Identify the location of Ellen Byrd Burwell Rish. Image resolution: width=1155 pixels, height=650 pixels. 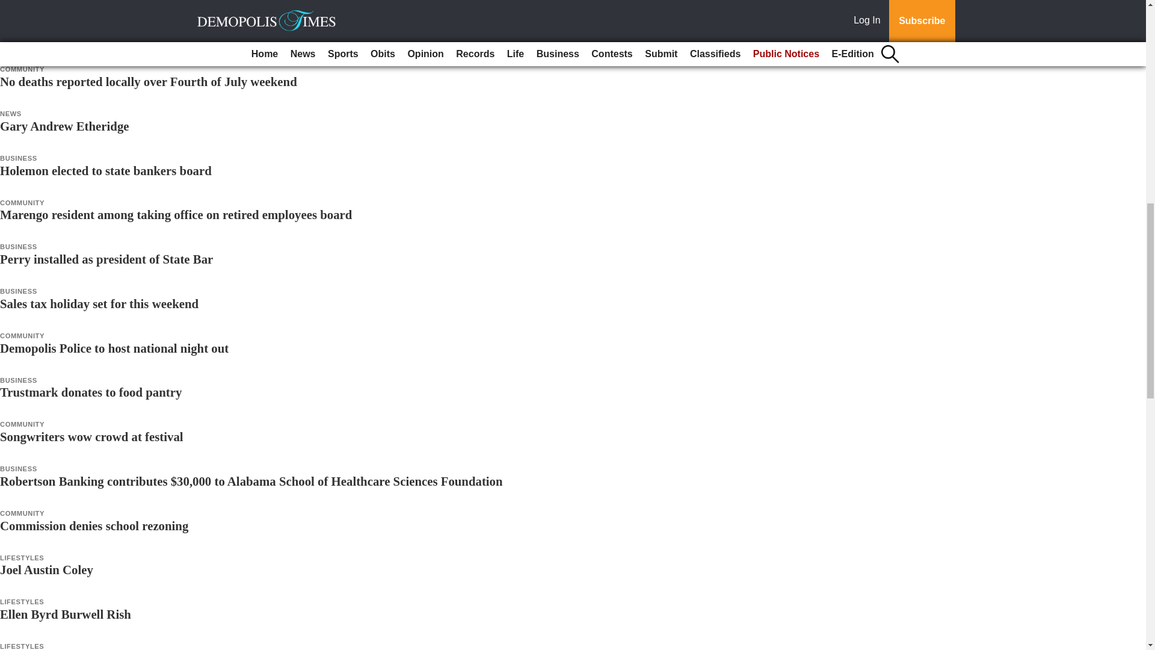
(66, 614).